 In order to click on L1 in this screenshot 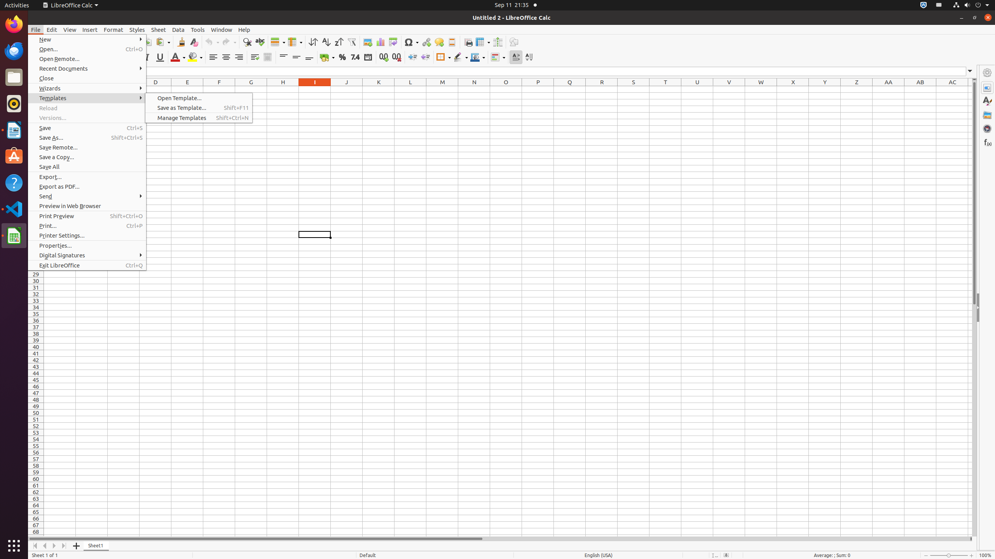, I will do `click(410, 89)`.